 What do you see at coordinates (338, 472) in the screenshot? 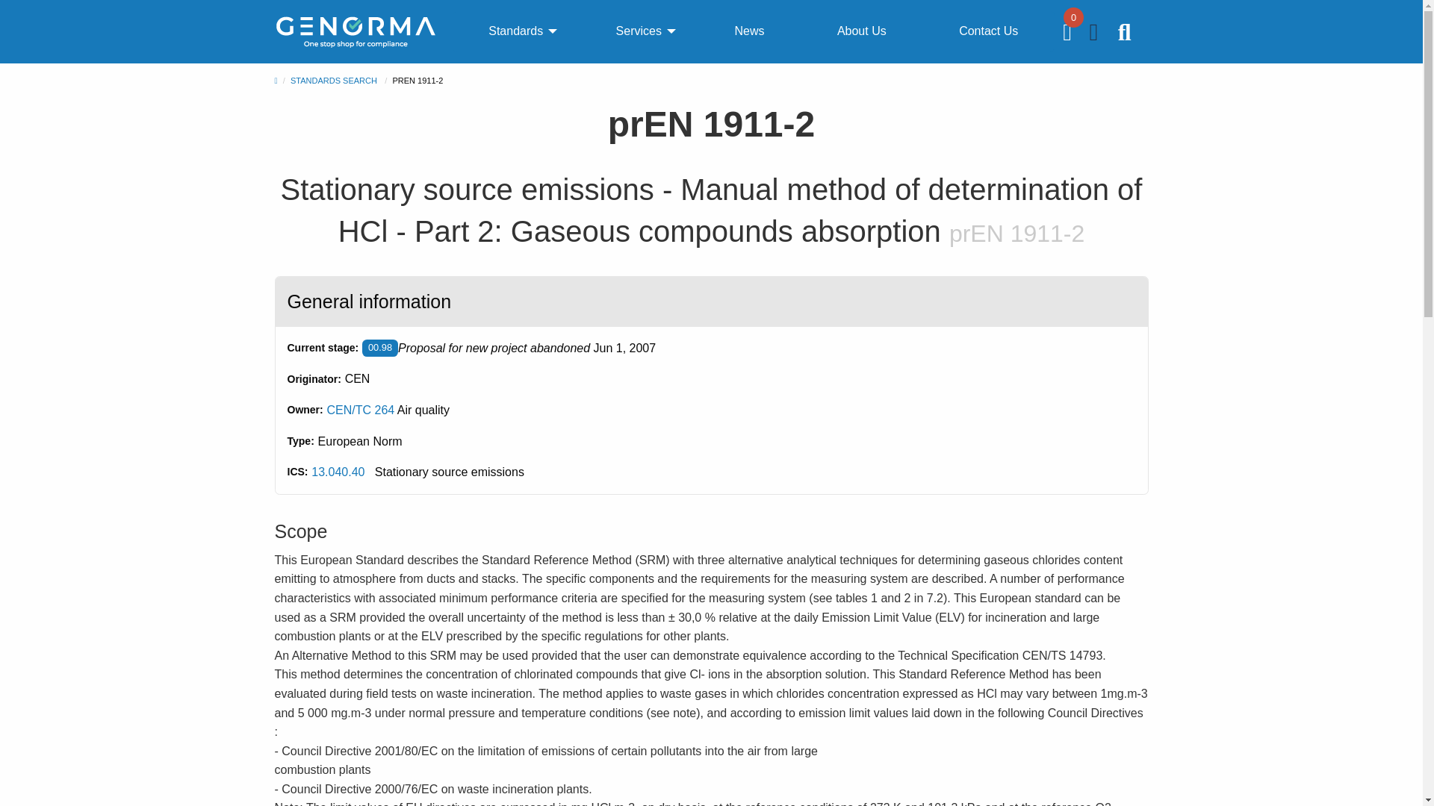
I see `13.040.40` at bounding box center [338, 472].